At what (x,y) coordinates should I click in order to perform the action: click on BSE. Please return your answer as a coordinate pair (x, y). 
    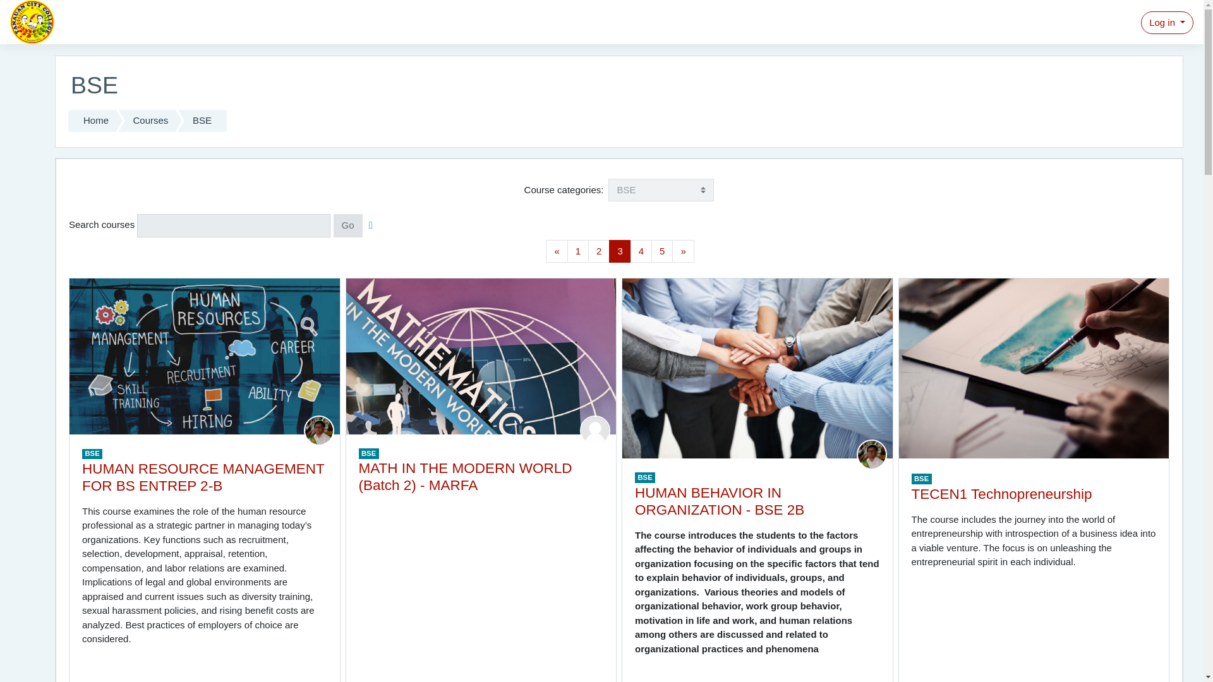
    Looking at the image, I should click on (202, 121).